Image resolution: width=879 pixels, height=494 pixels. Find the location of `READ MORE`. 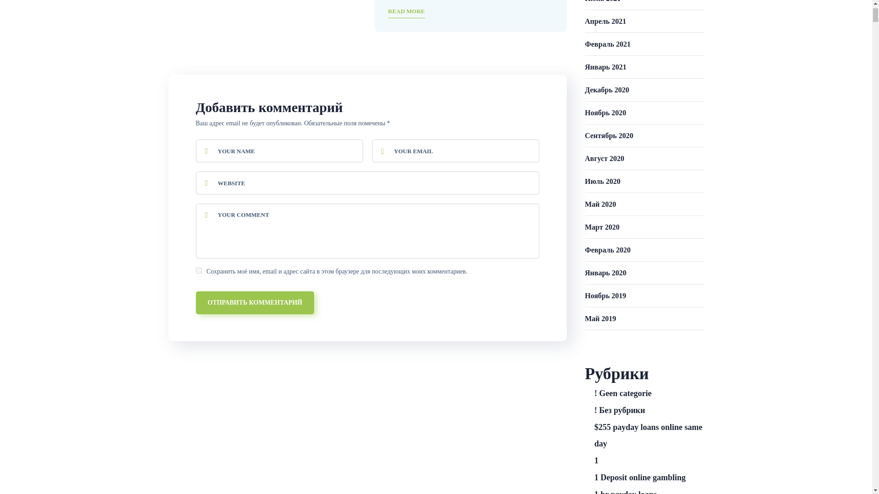

READ MORE is located at coordinates (407, 12).